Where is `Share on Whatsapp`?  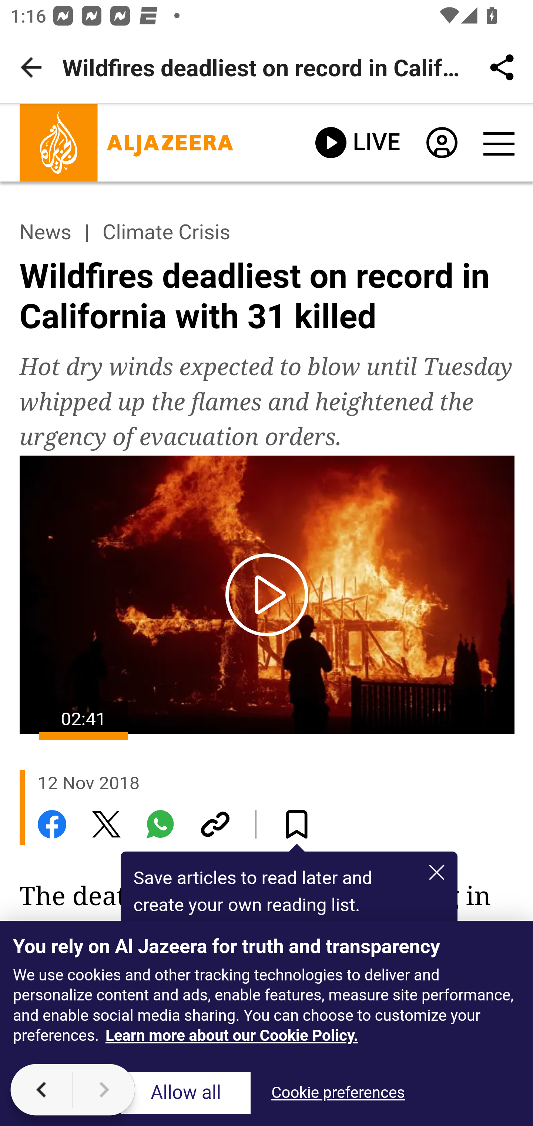 Share on Whatsapp is located at coordinates (161, 823).